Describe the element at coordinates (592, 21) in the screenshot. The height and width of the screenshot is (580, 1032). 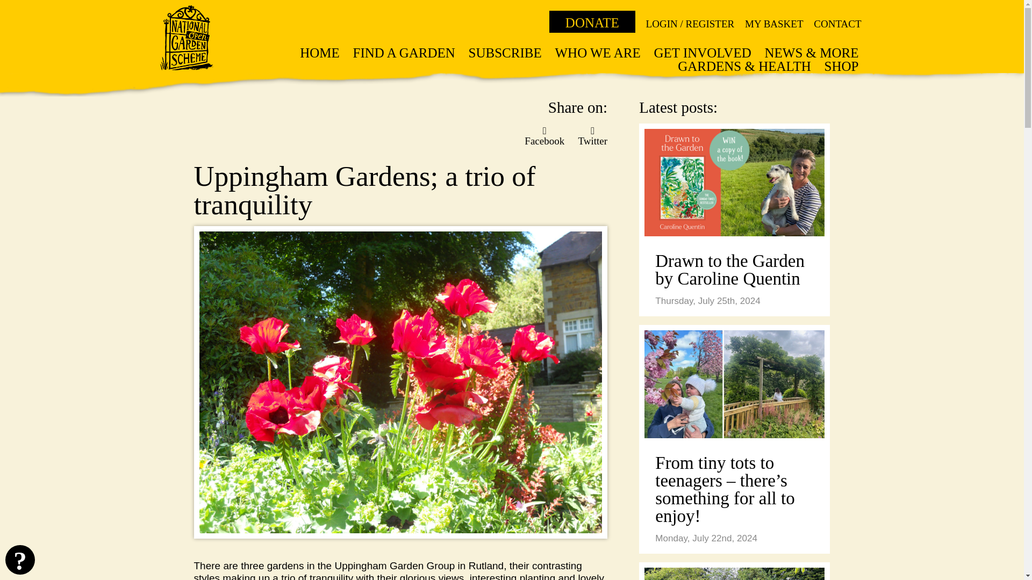
I see `DONATE` at that location.